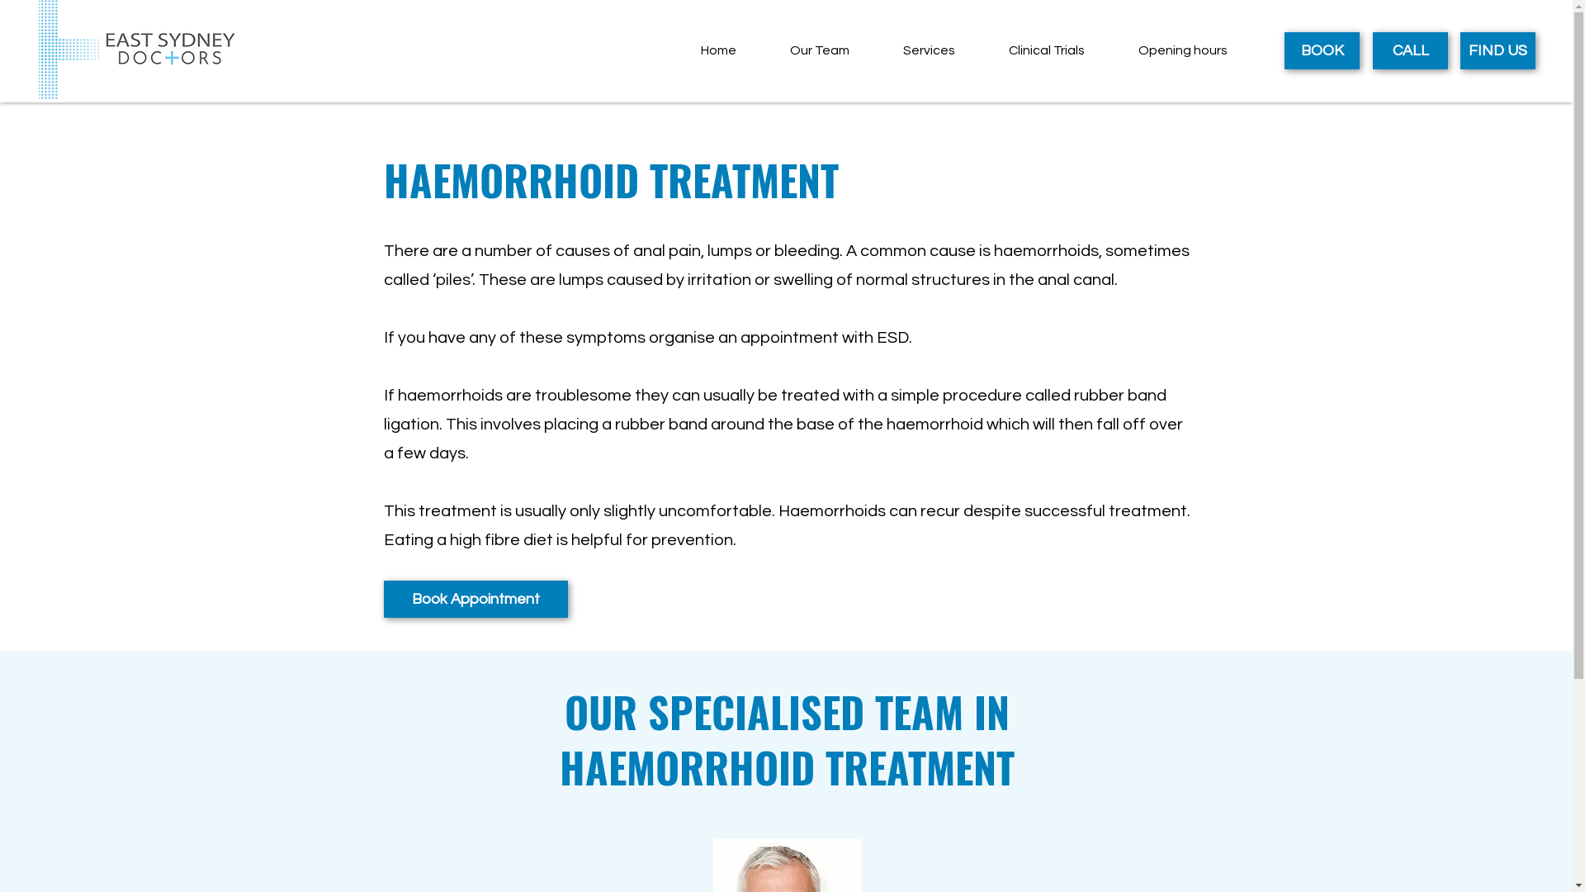 The width and height of the screenshot is (1585, 892). Describe the element at coordinates (819, 50) in the screenshot. I see `Our Team` at that location.